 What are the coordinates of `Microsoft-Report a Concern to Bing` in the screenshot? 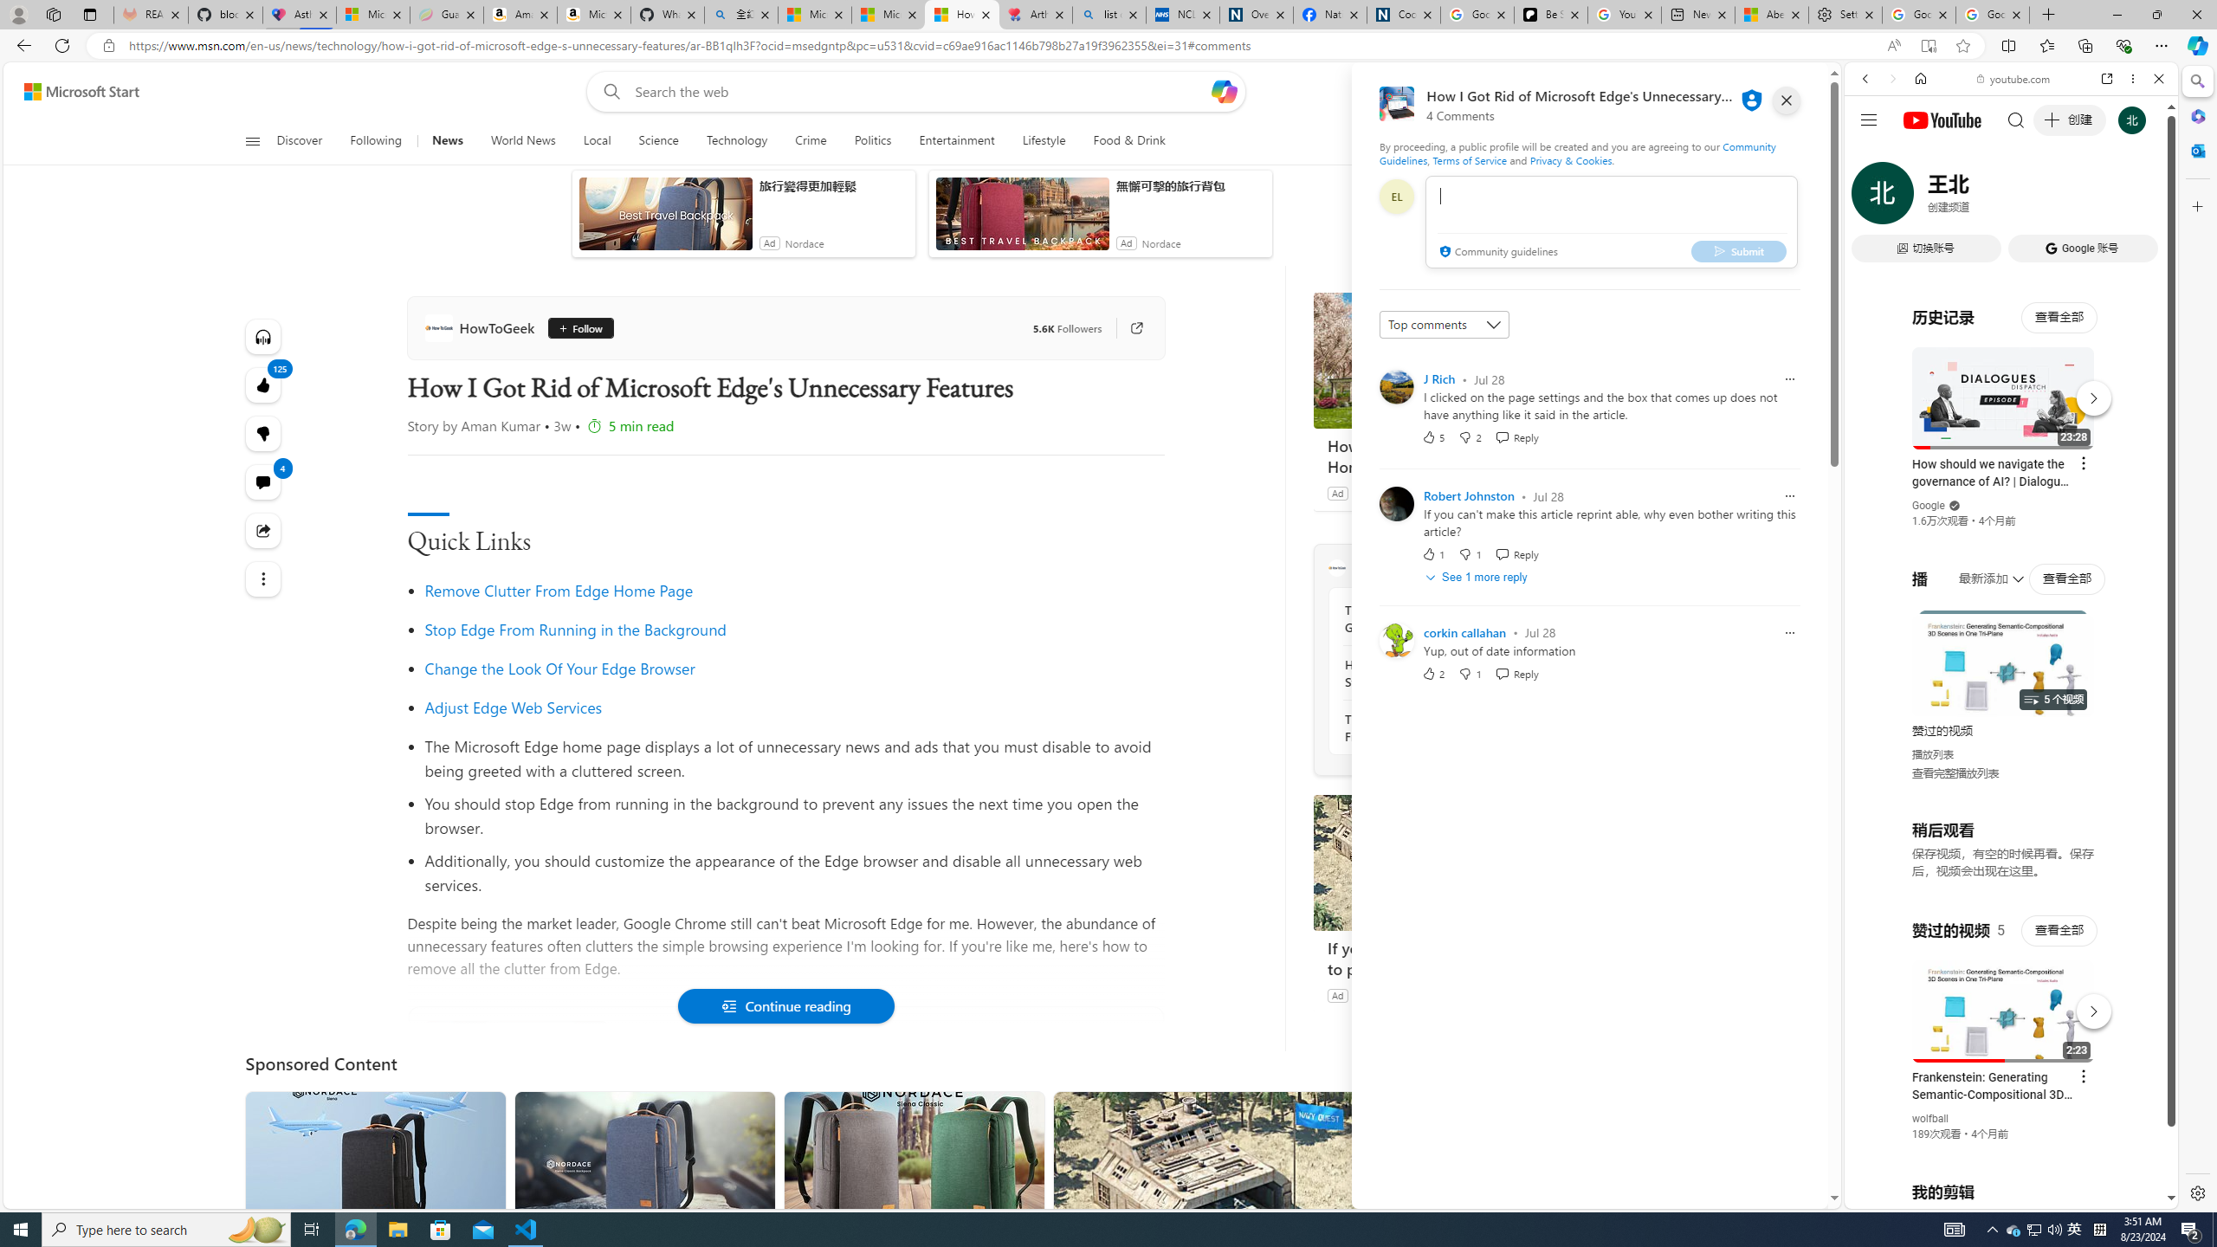 It's located at (372, 15).